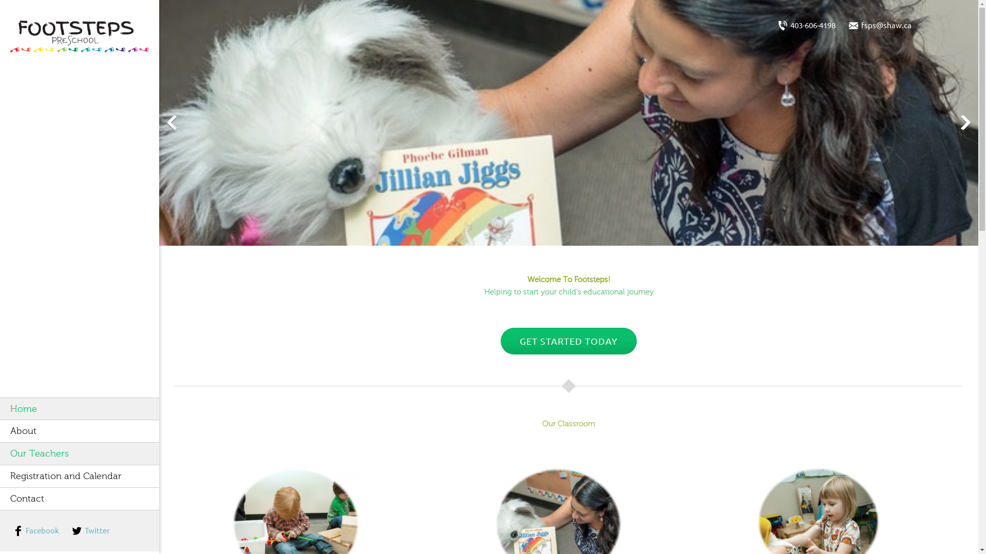 Image resolution: width=986 pixels, height=554 pixels. What do you see at coordinates (79, 476) in the screenshot?
I see `Registration and Calendar` at bounding box center [79, 476].